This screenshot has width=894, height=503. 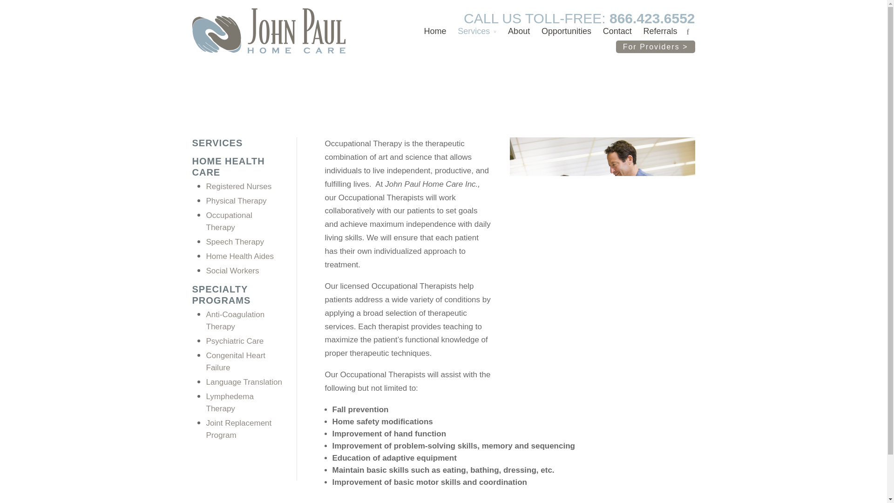 I want to click on Physical Therapy, so click(x=236, y=201).